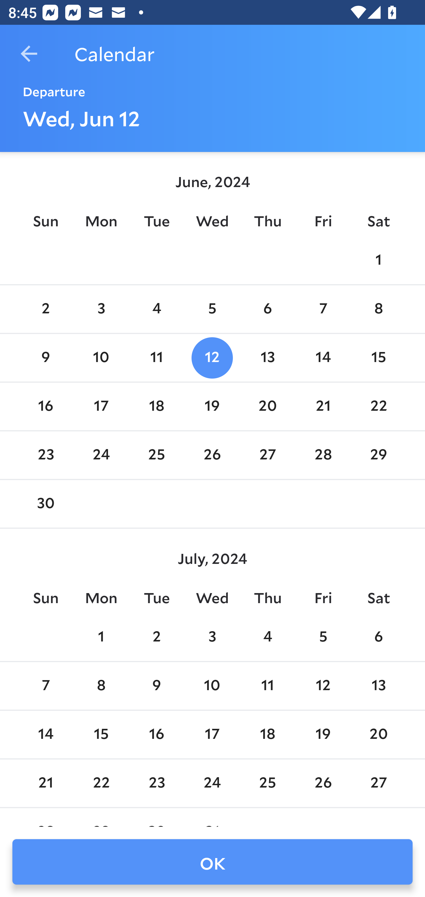 The image size is (425, 897). What do you see at coordinates (323, 686) in the screenshot?
I see `12` at bounding box center [323, 686].